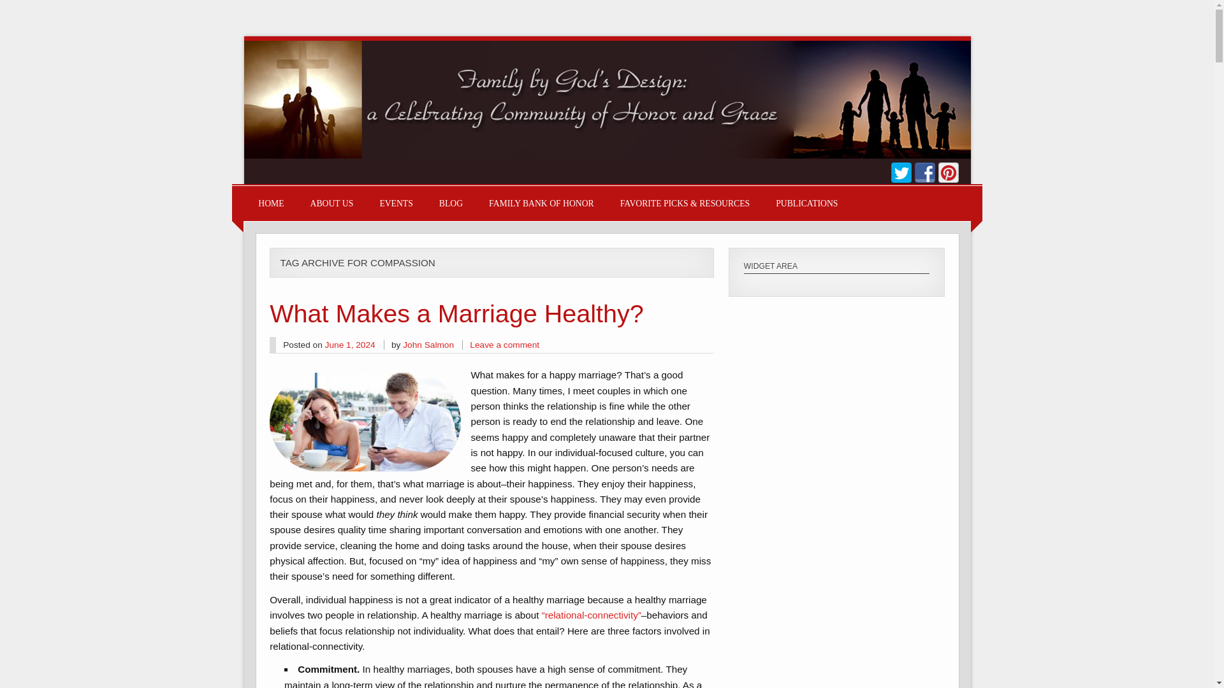 The height and width of the screenshot is (688, 1224). What do you see at coordinates (331, 203) in the screenshot?
I see `ABOUT US` at bounding box center [331, 203].